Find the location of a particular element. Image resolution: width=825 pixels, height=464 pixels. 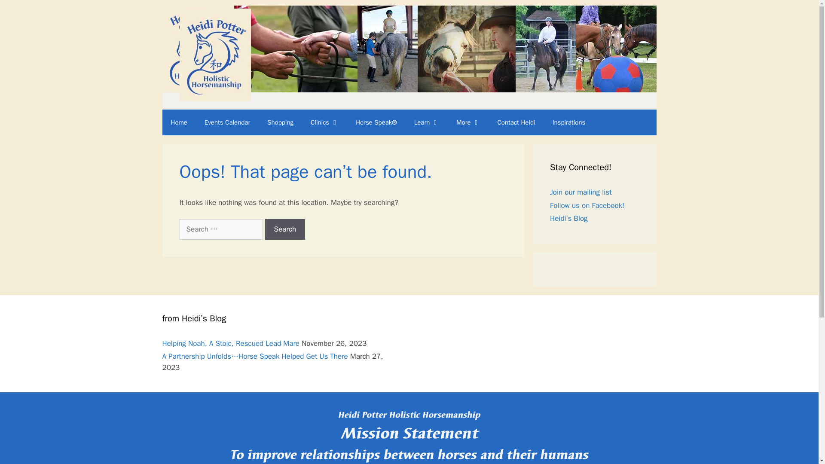

Learn is located at coordinates (427, 122).